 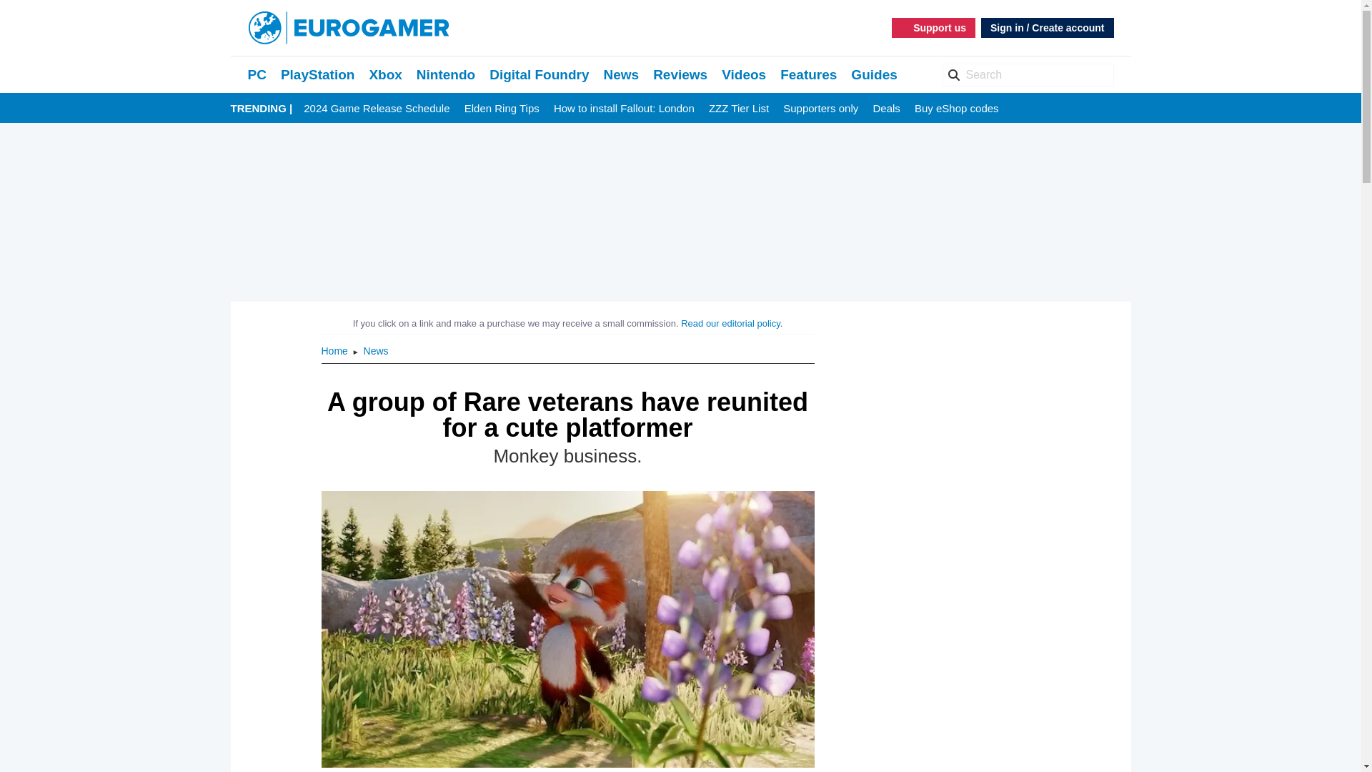 I want to click on 2024 Game Release Schedule, so click(x=376, y=109).